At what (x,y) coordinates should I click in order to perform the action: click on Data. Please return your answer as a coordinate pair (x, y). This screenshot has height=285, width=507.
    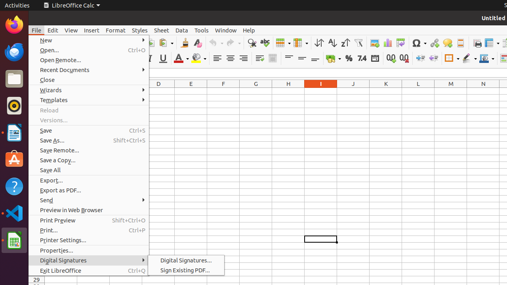
    Looking at the image, I should click on (182, 30).